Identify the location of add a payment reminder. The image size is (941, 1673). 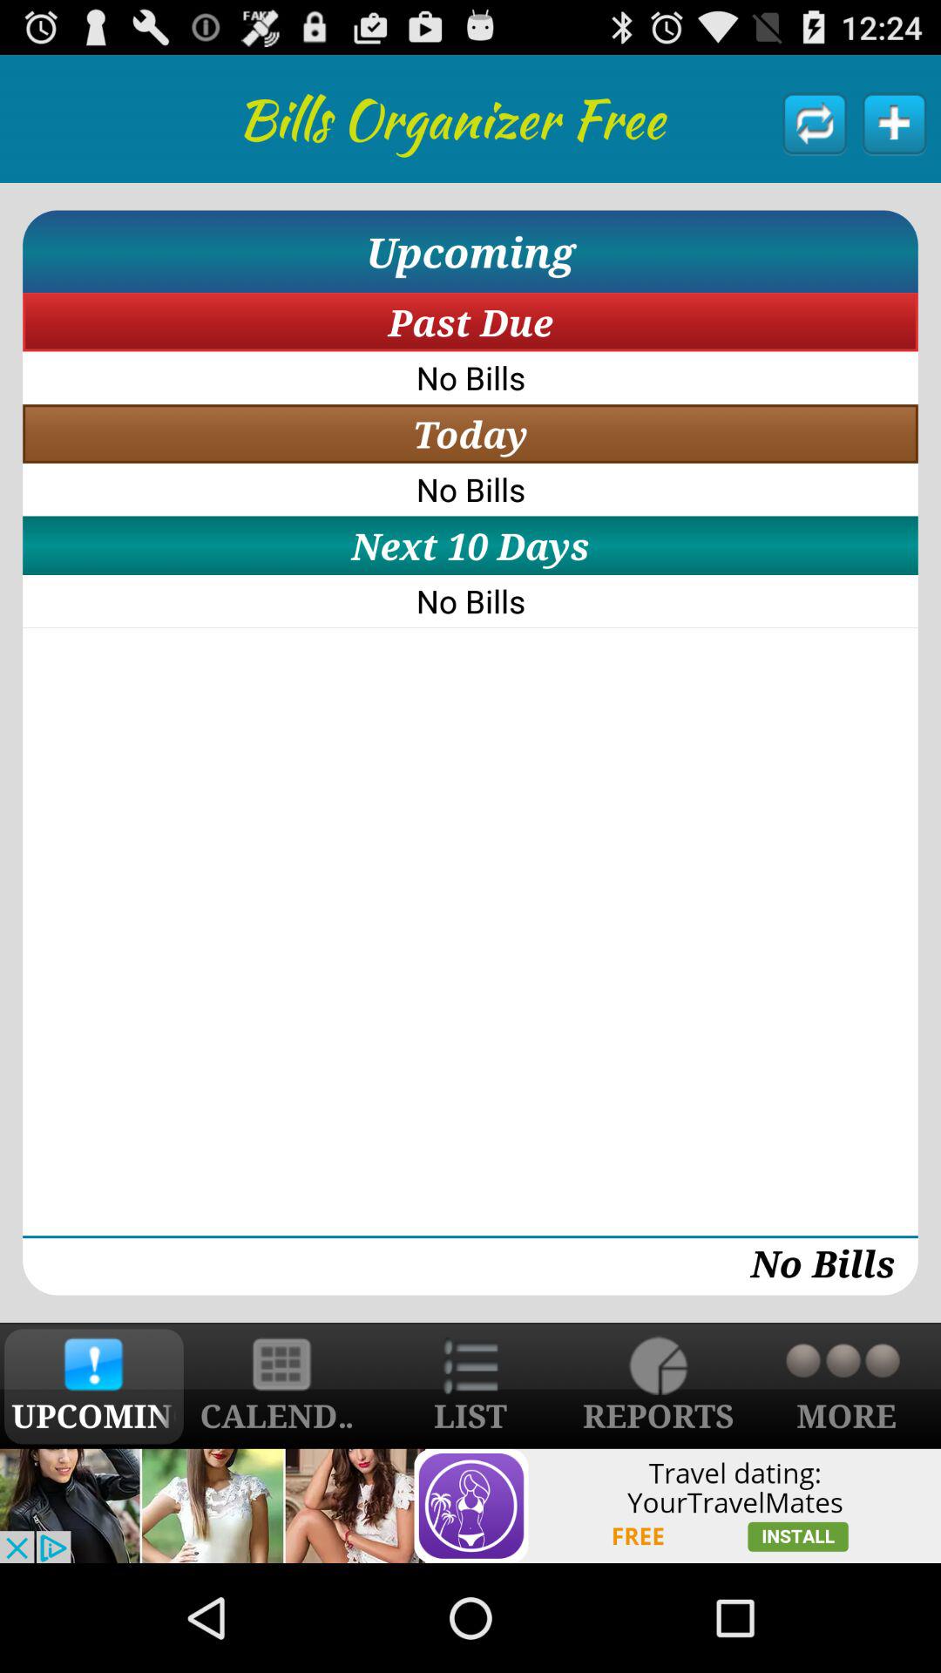
(894, 123).